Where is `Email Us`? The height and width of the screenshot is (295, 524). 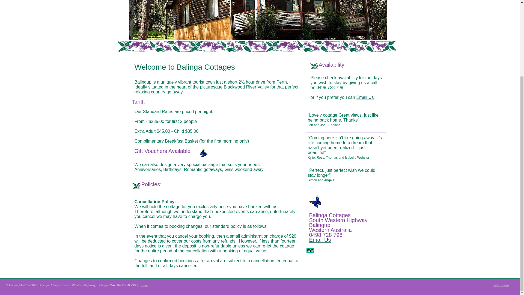
Email Us is located at coordinates (320, 240).